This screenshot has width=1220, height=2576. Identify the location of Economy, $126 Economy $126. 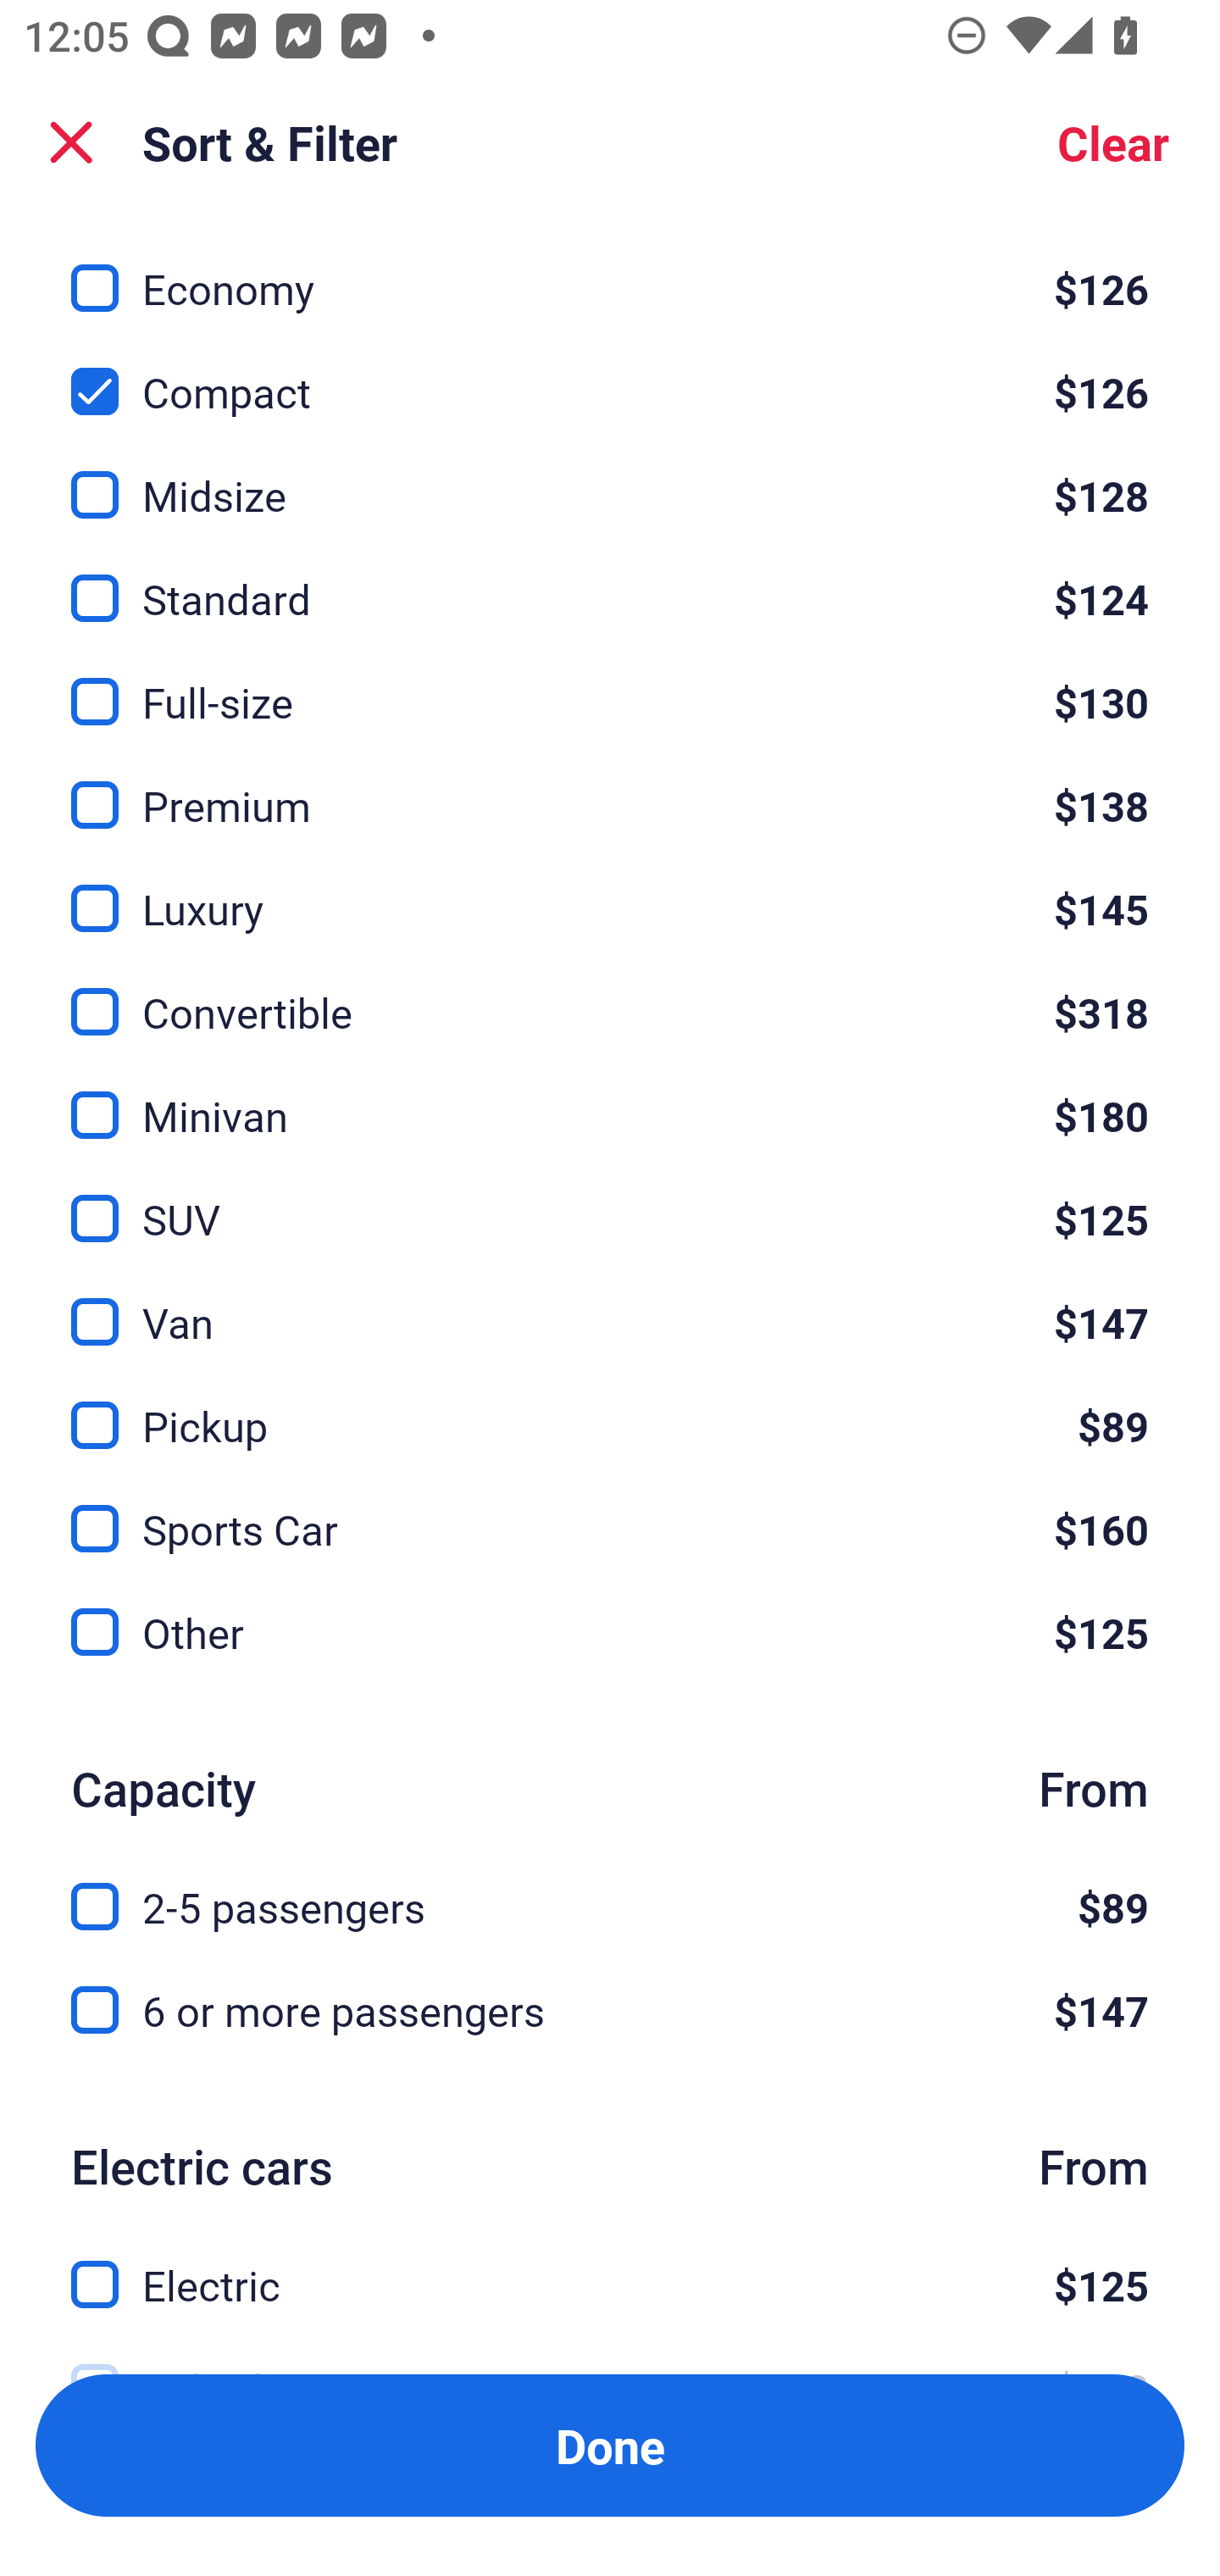
(610, 270).